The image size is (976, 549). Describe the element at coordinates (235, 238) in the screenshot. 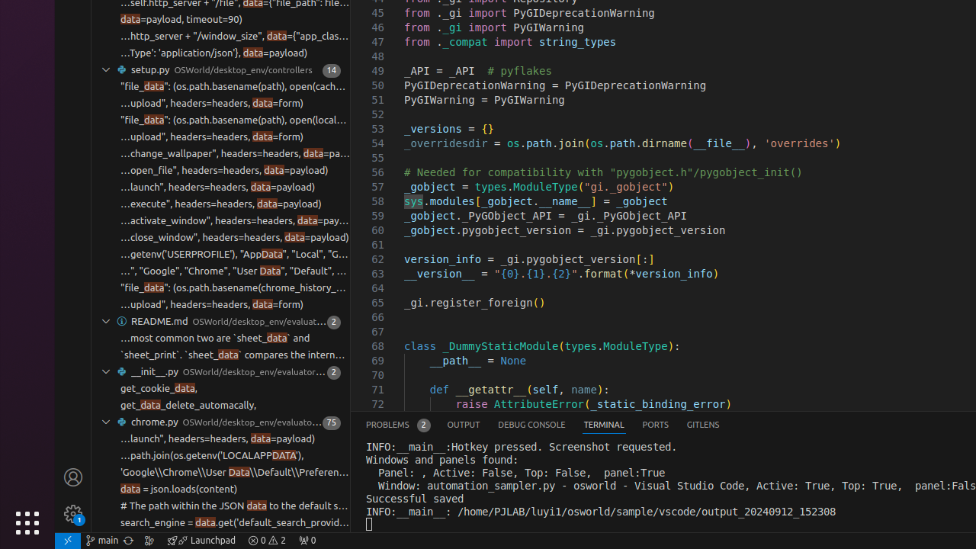

I see `…close_window", headers=headers, data=payload)` at that location.